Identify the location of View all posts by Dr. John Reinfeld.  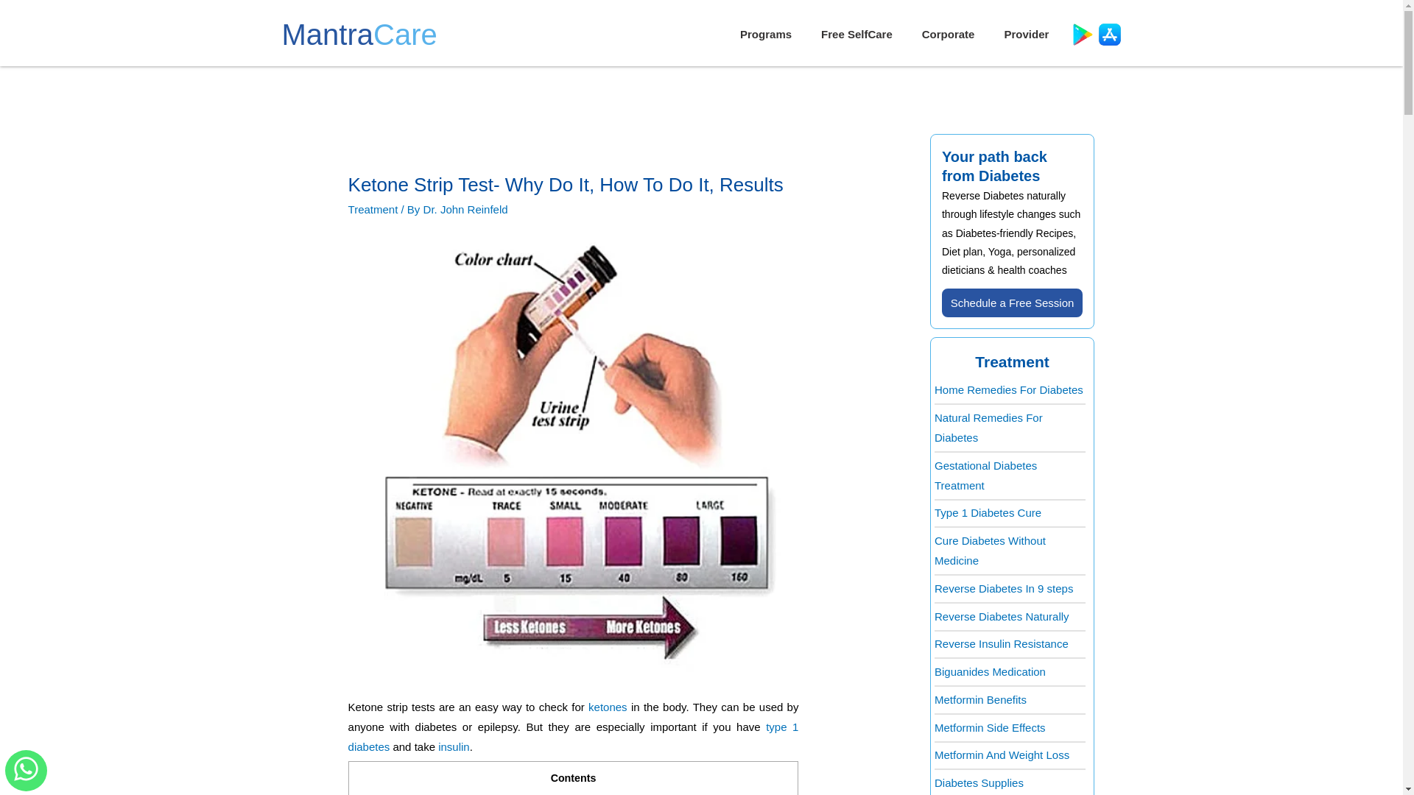
(465, 209).